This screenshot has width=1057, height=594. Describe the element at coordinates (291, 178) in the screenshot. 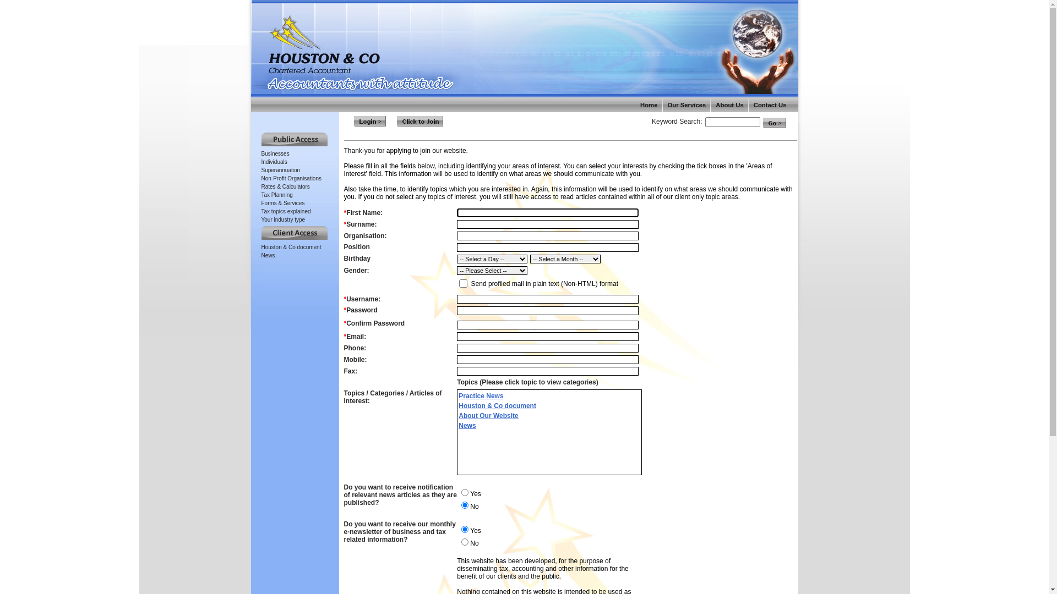

I see `Non-Profit Organisations` at that location.